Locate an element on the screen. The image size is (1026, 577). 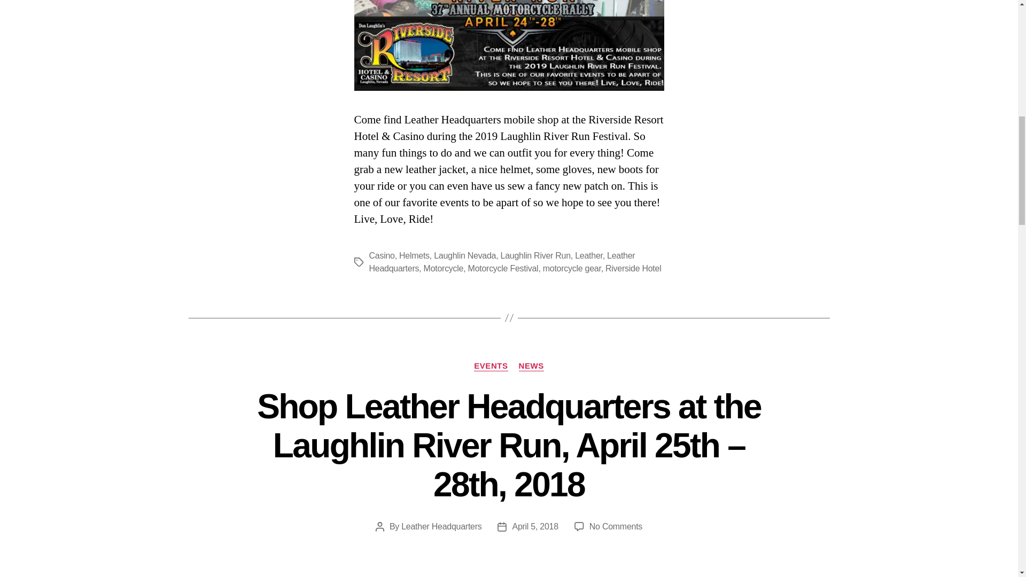
Casino is located at coordinates (381, 255).